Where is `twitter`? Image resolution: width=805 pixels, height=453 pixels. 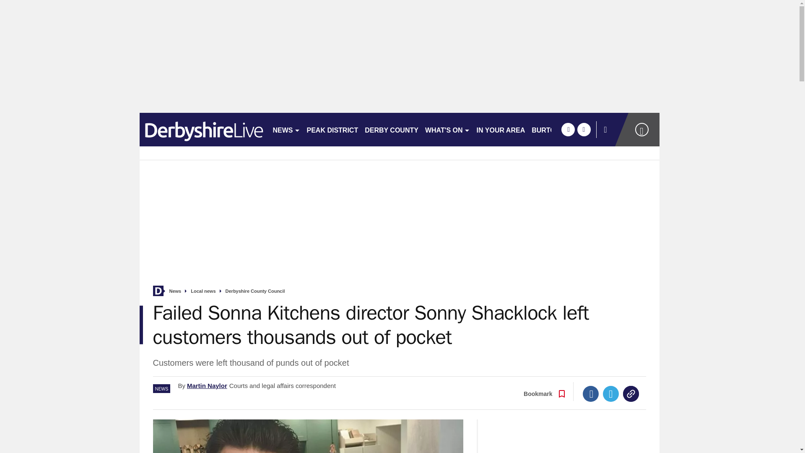 twitter is located at coordinates (584, 129).